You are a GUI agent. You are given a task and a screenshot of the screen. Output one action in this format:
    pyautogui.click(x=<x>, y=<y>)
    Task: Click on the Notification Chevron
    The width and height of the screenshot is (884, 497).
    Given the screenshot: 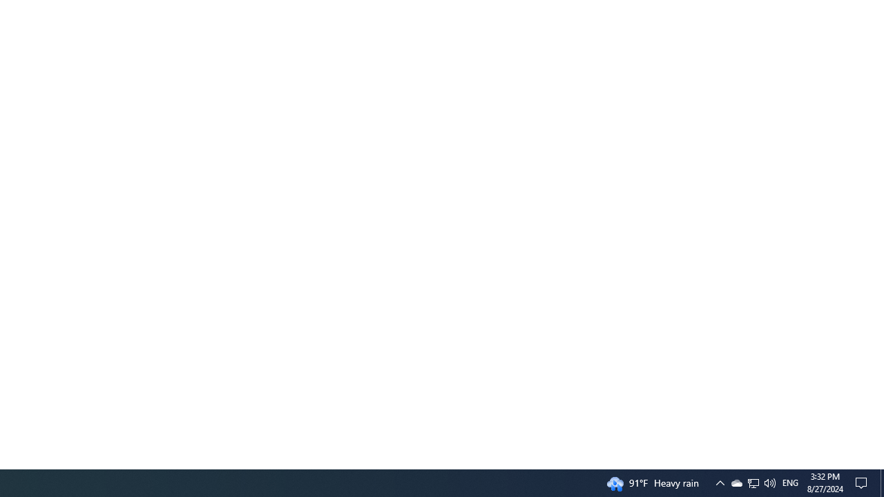 What is the action you would take?
    pyautogui.click(x=753, y=483)
    